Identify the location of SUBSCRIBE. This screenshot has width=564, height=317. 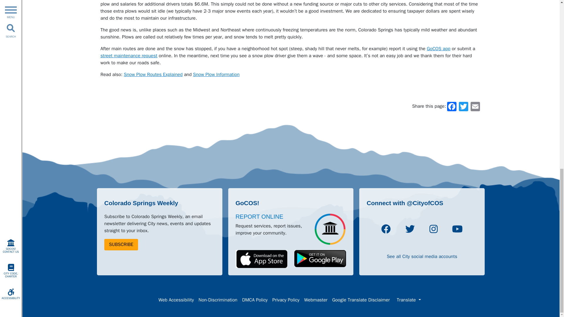
(121, 245).